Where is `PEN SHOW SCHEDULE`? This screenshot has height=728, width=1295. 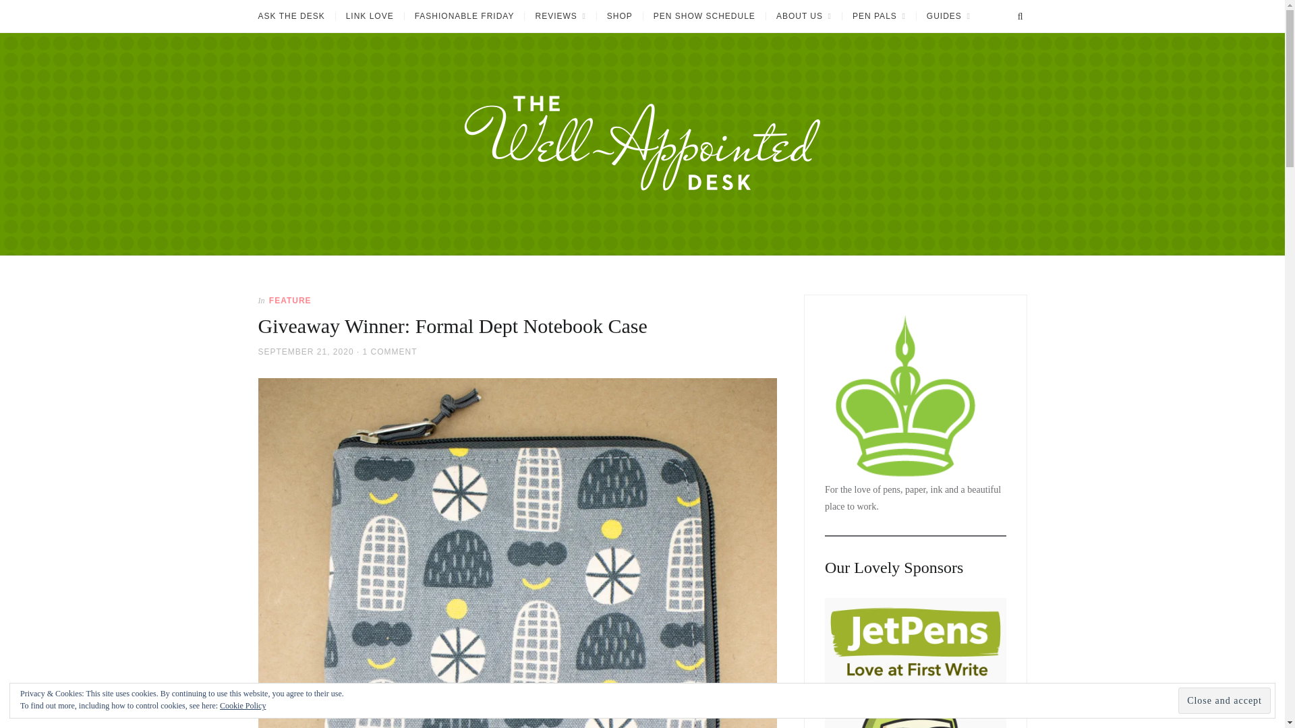
PEN SHOW SCHEDULE is located at coordinates (703, 16).